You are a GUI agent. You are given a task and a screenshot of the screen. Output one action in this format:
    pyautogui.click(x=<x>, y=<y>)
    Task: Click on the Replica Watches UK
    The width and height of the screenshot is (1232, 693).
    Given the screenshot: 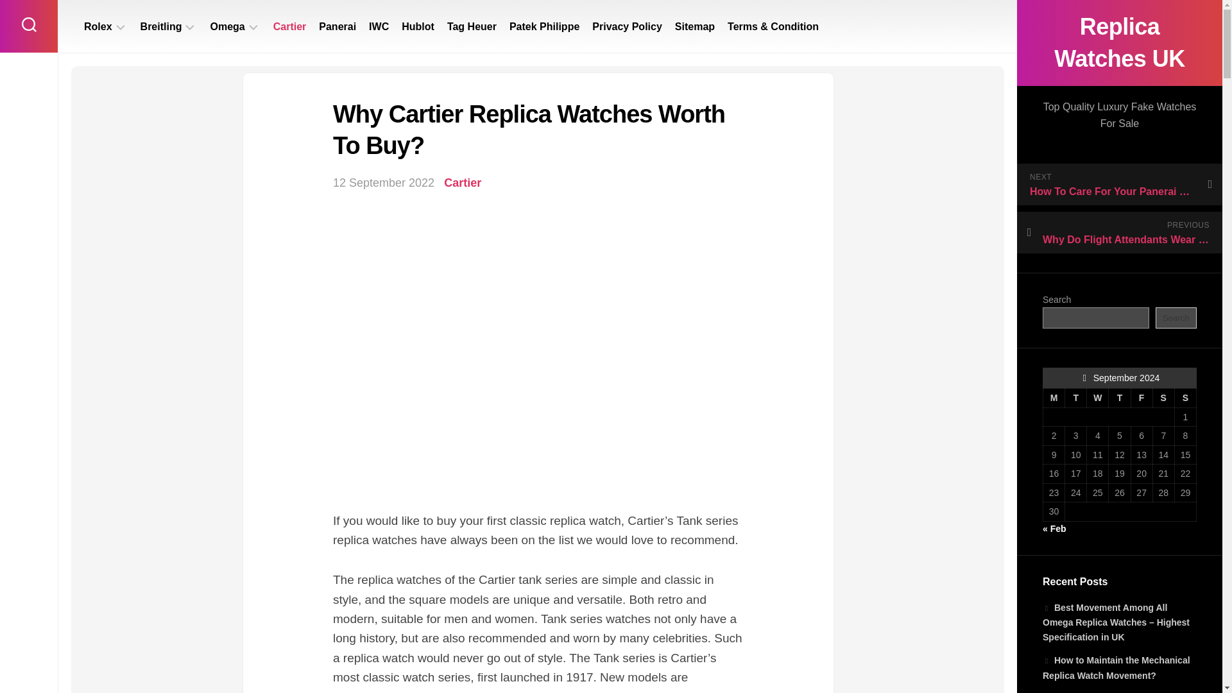 What is the action you would take?
    pyautogui.click(x=1119, y=42)
    